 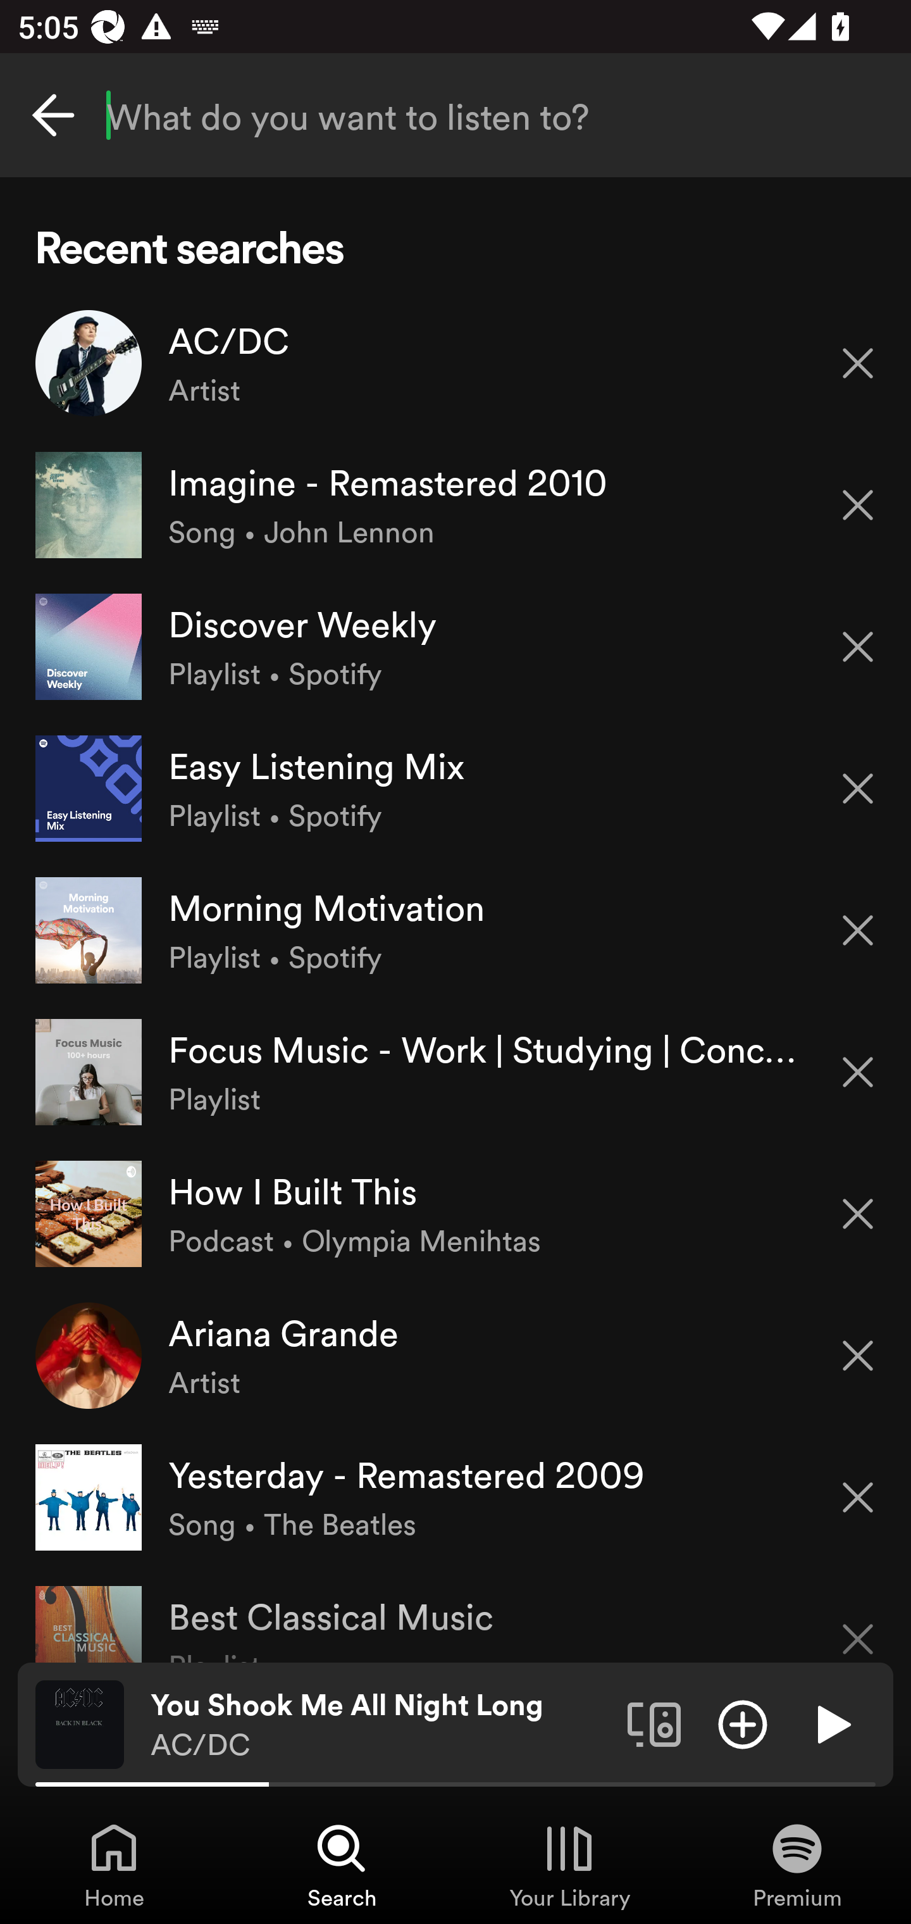 I want to click on Home, Tab 1 of 4 Home Home, so click(x=114, y=1865).